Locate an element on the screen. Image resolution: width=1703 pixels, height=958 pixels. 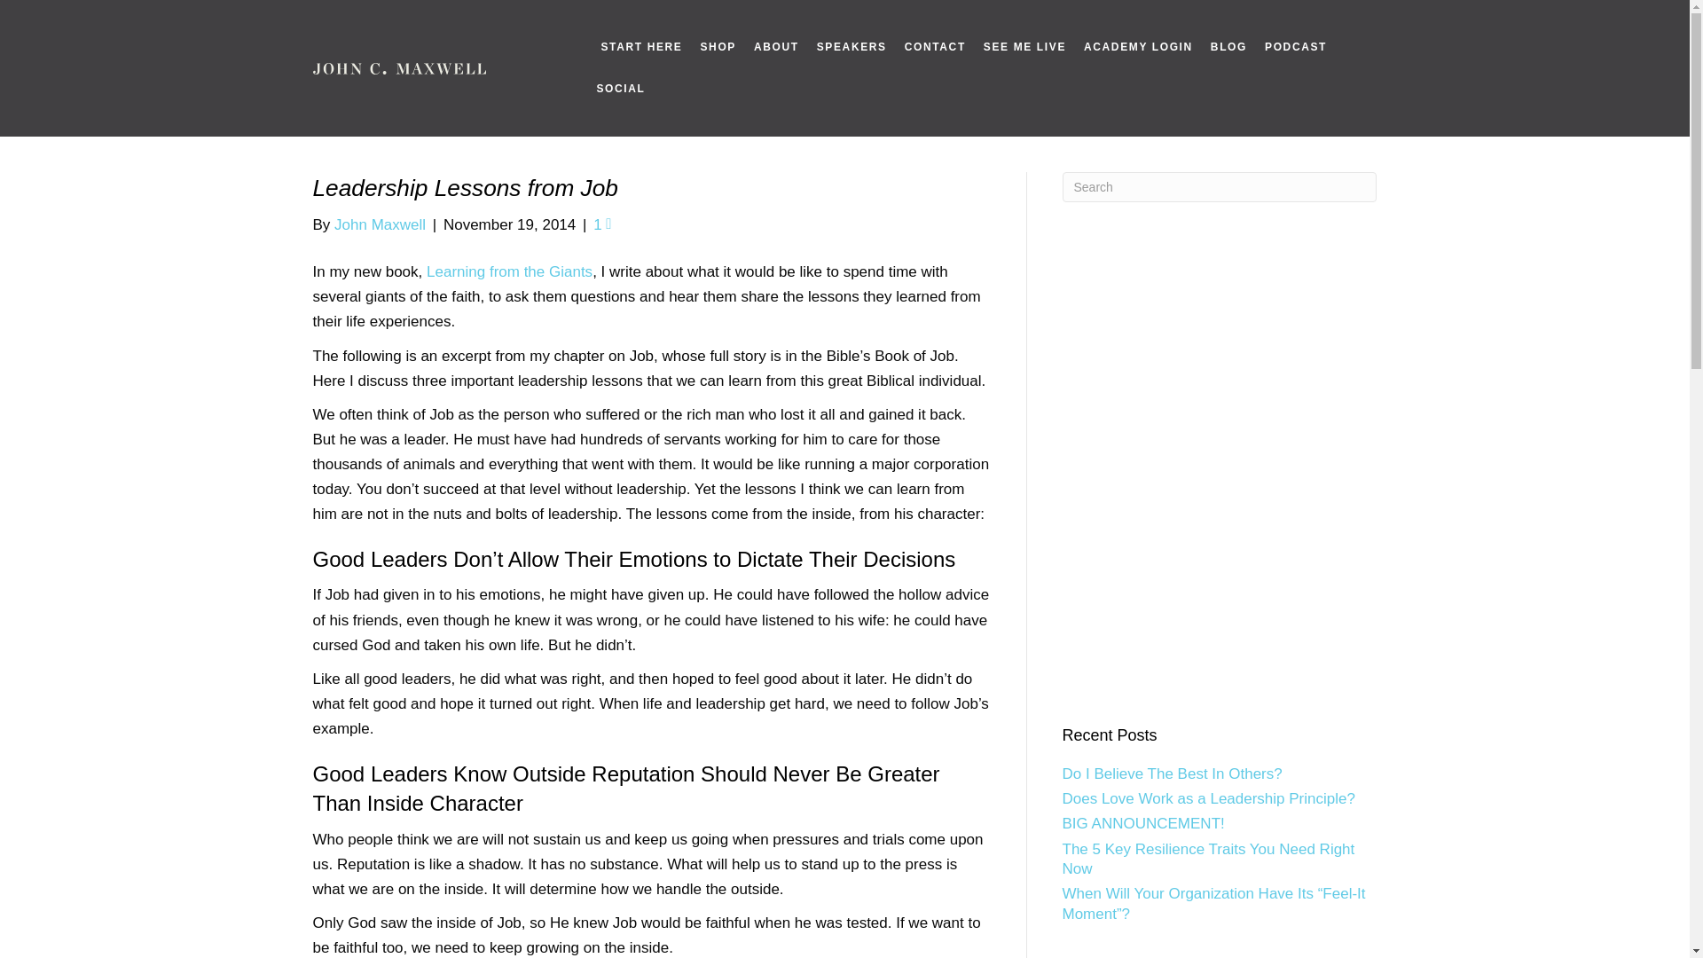
Does Love Work as a Leadership Principle? is located at coordinates (1209, 798).